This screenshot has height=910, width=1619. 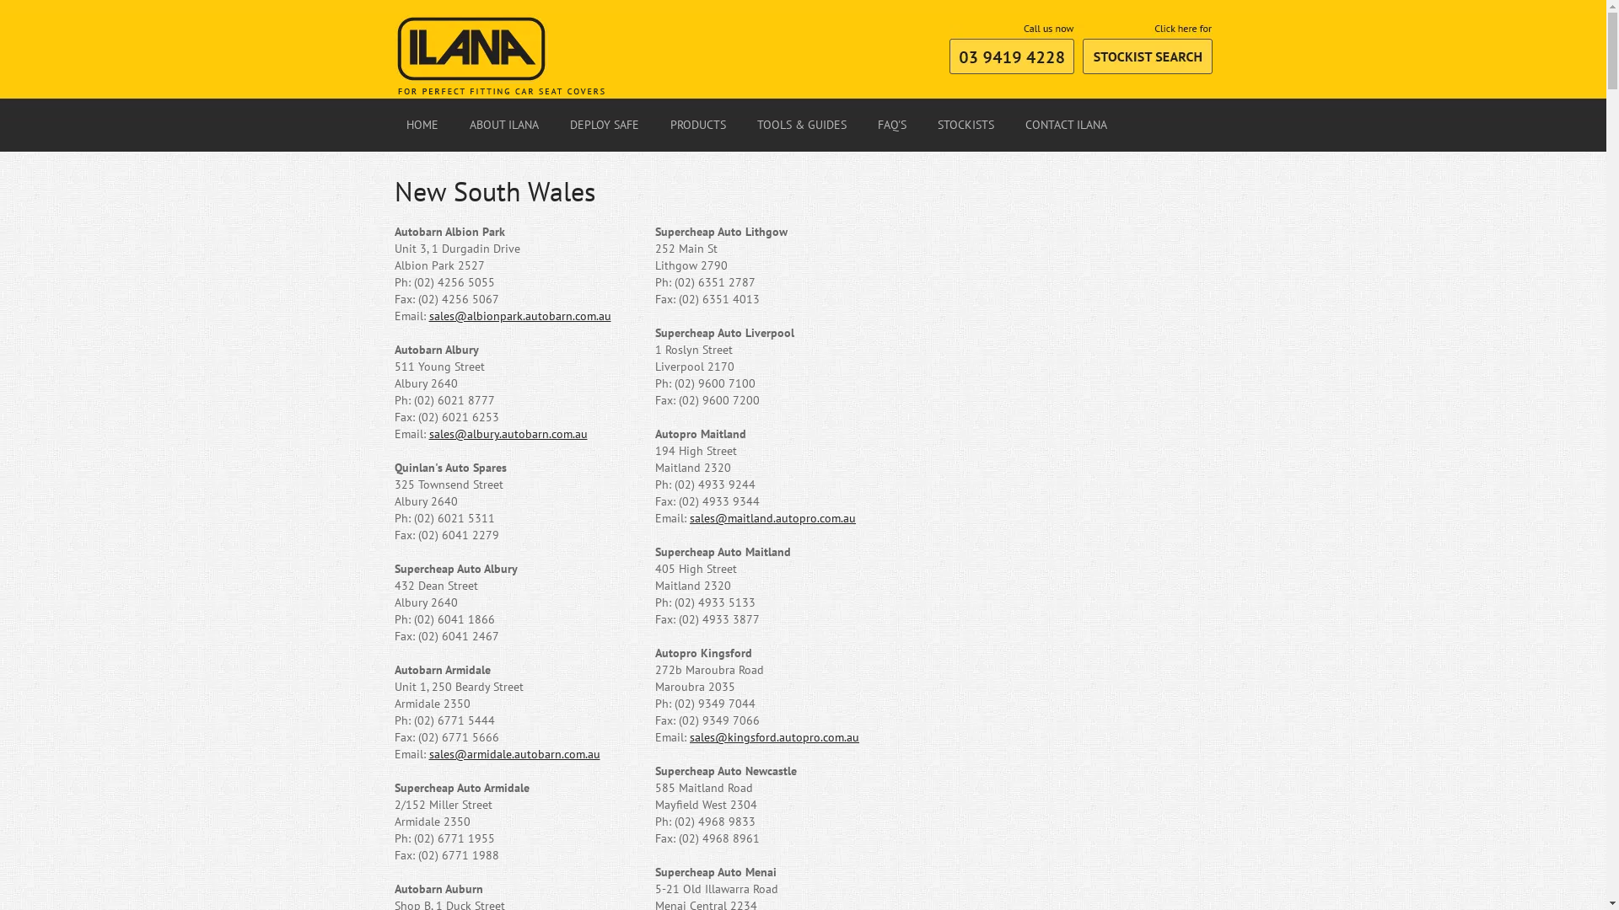 I want to click on sales@albionpark.autobarn.com.au, so click(x=519, y=316).